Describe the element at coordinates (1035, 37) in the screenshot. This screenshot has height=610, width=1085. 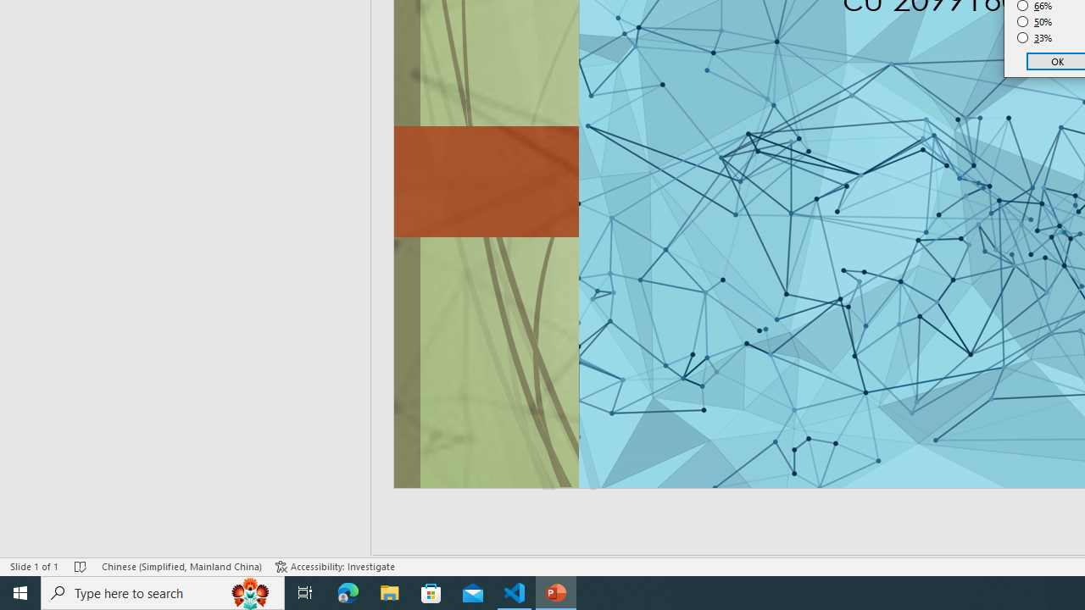
I see `33%` at that location.